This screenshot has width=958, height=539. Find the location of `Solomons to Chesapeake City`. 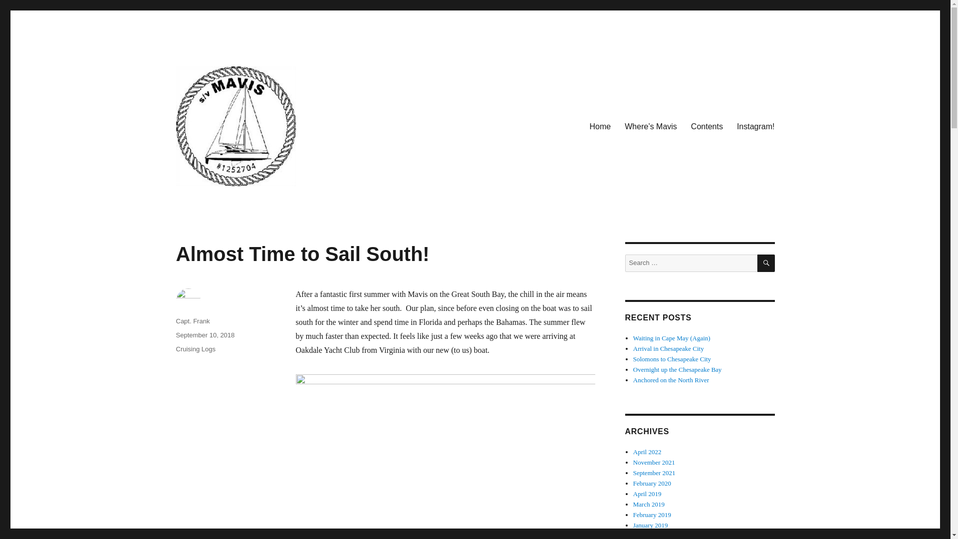

Solomons to Chesapeake City is located at coordinates (672, 358).